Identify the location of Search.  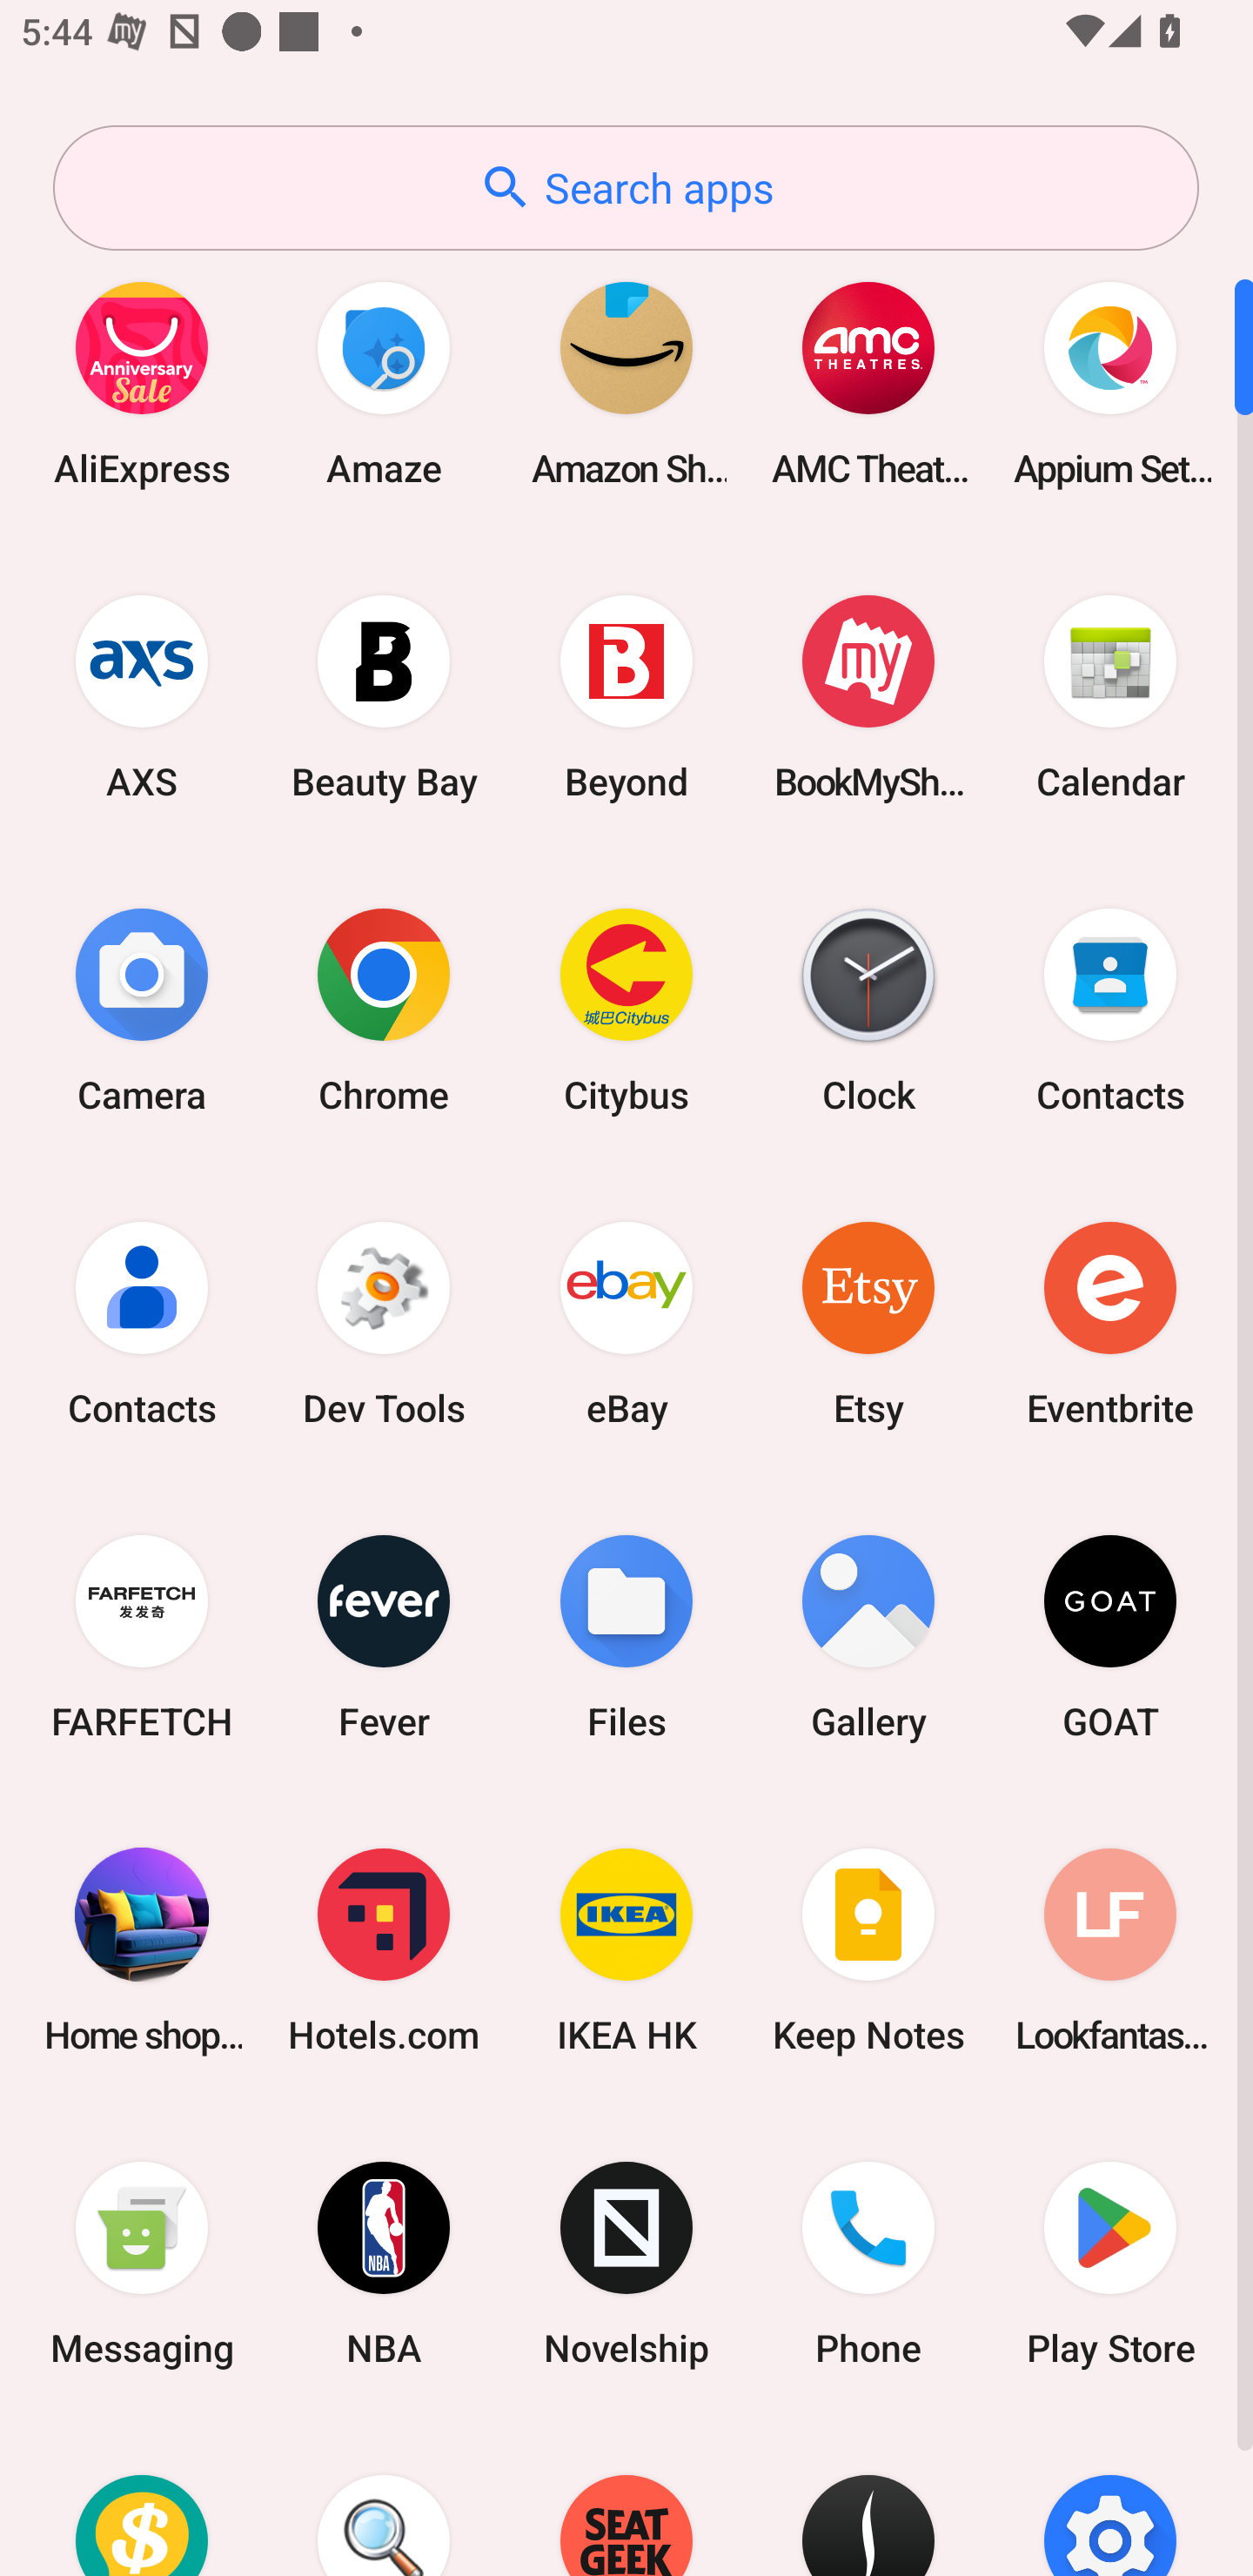
(384, 2499).